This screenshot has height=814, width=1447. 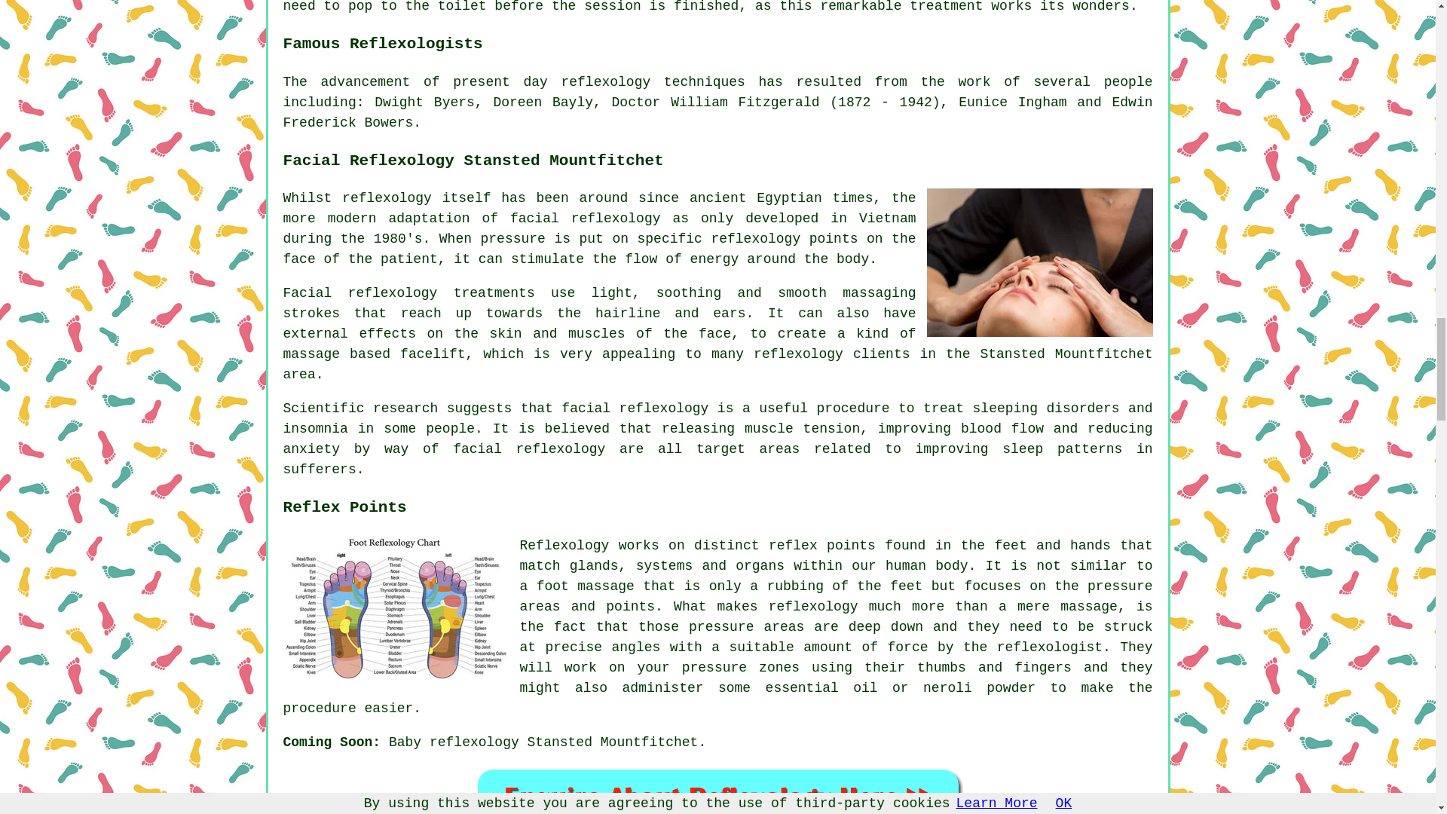 What do you see at coordinates (396, 609) in the screenshot?
I see `Reflexology Pressure Points` at bounding box center [396, 609].